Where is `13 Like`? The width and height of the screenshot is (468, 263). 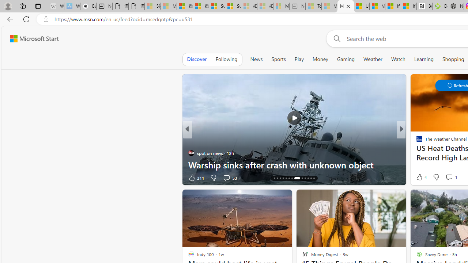 13 Like is located at coordinates (420, 178).